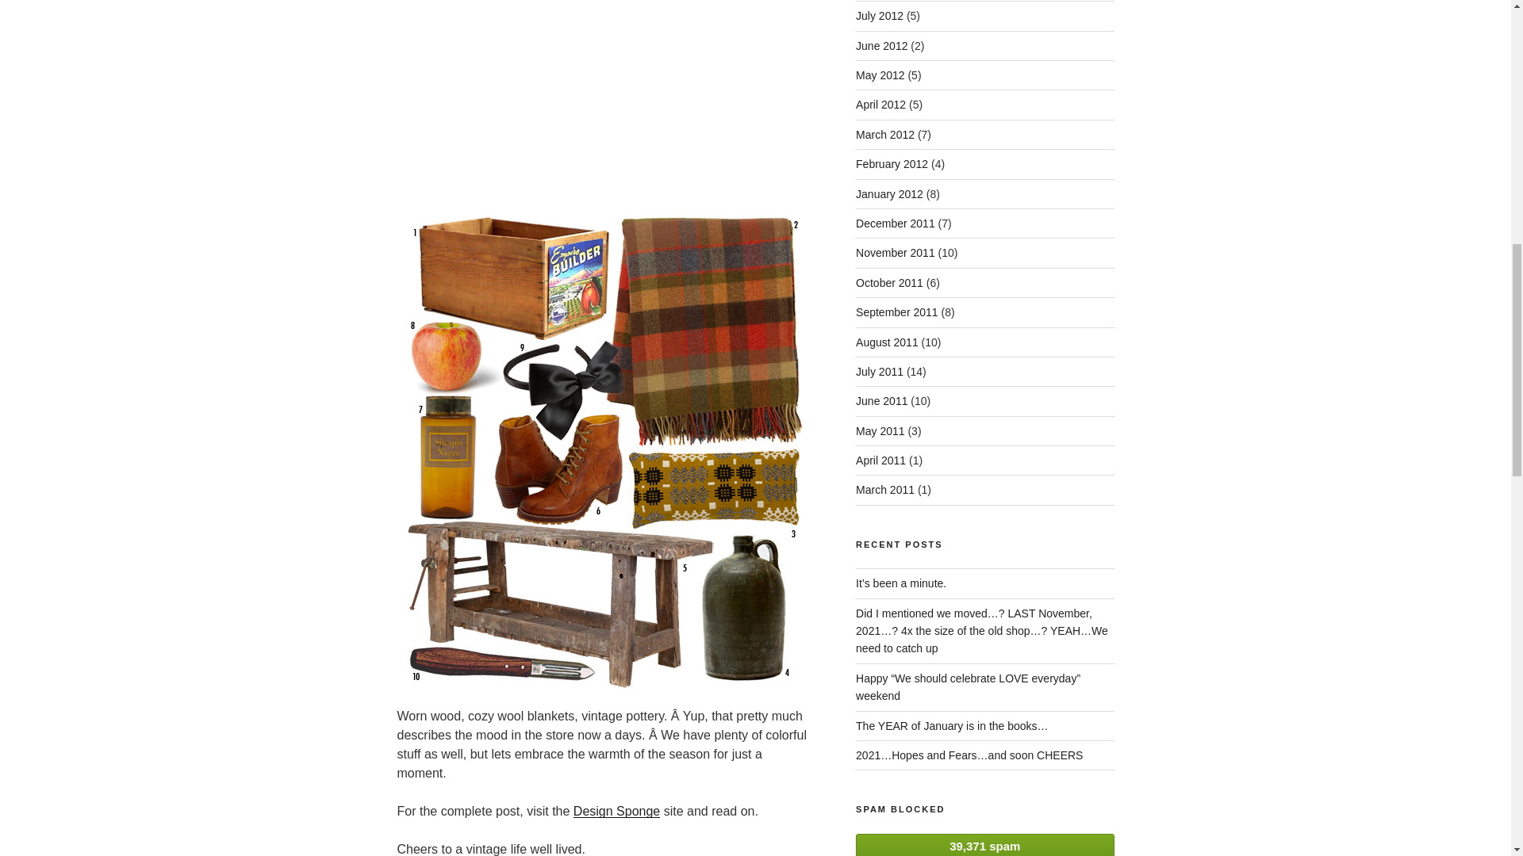 Image resolution: width=1523 pixels, height=856 pixels. What do you see at coordinates (882, 45) in the screenshot?
I see `June 2012` at bounding box center [882, 45].